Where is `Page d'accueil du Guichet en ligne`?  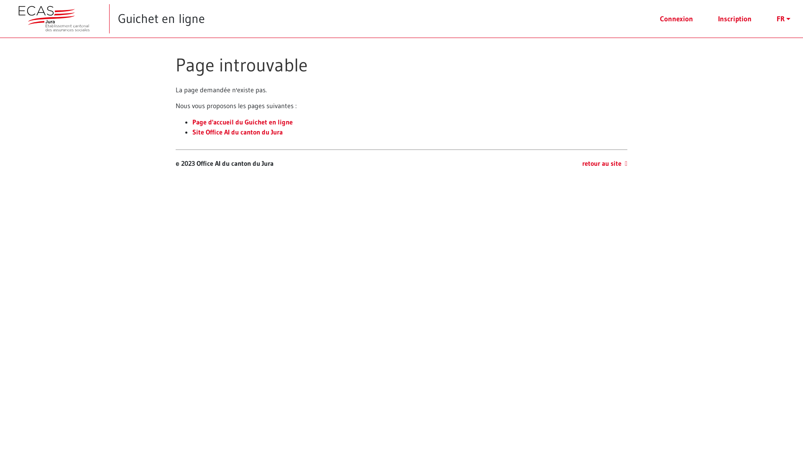 Page d'accueil du Guichet en ligne is located at coordinates (243, 122).